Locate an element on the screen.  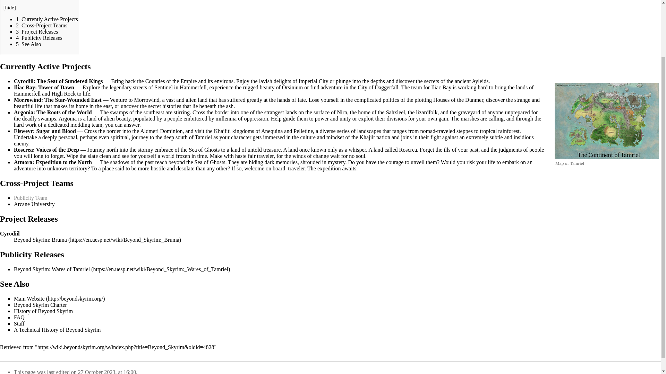
Argonia:The Roots of the World is located at coordinates (53, 112).